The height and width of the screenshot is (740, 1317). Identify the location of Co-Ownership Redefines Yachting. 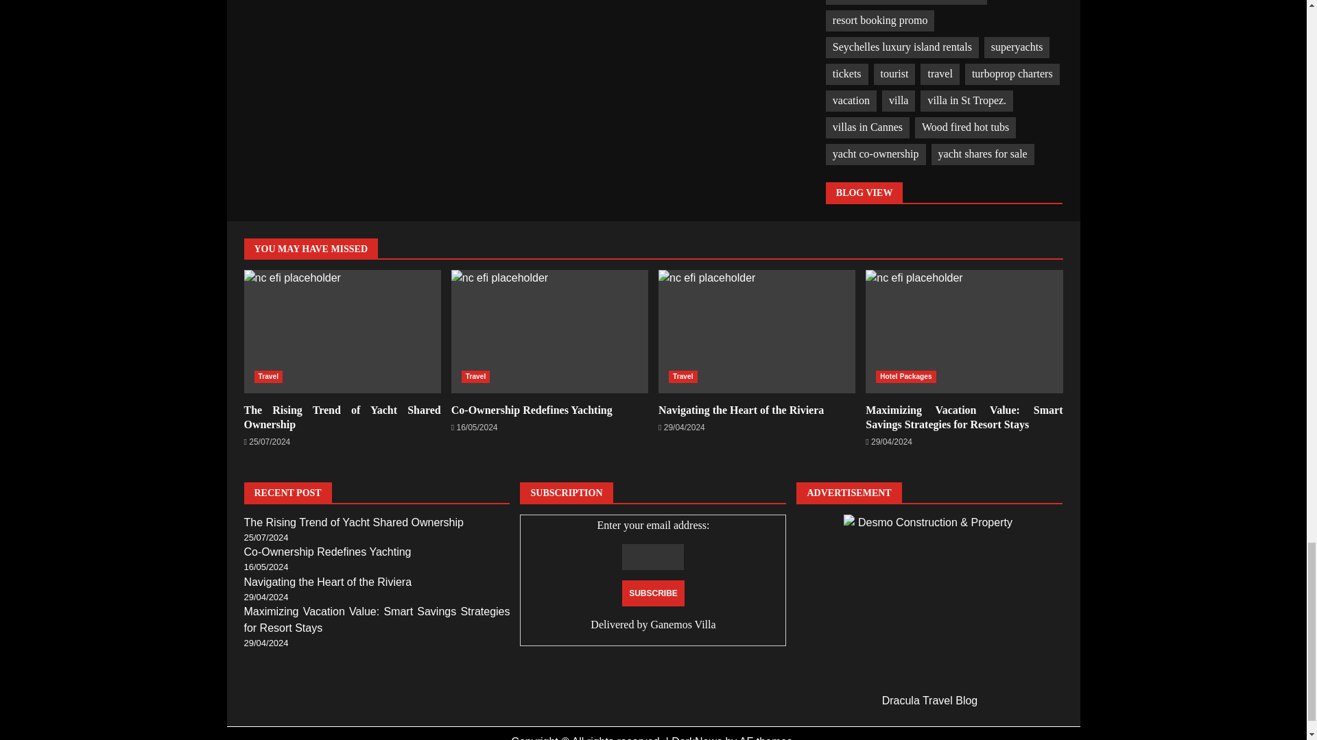
(549, 332).